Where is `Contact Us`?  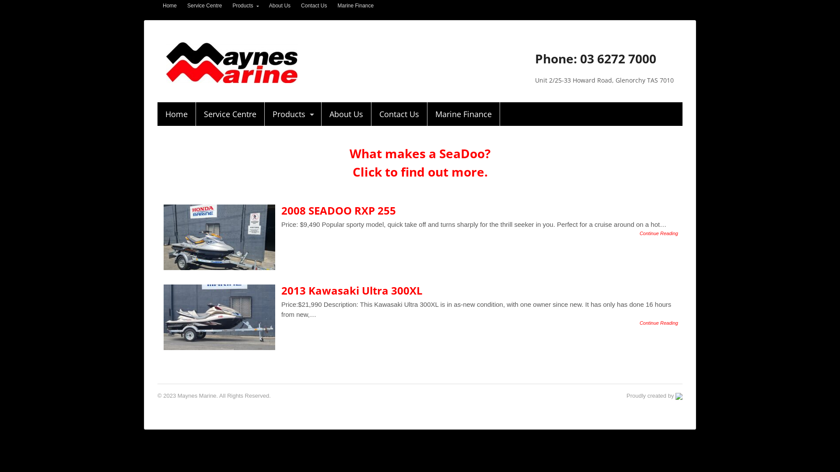
Contact Us is located at coordinates (399, 114).